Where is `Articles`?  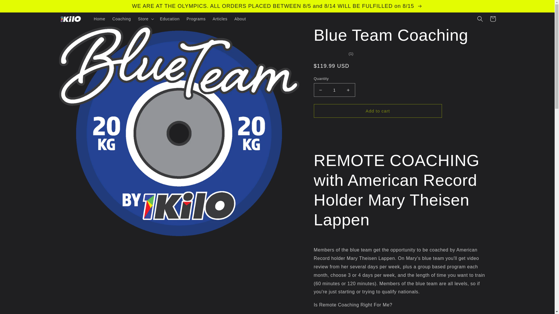
Articles is located at coordinates (220, 19).